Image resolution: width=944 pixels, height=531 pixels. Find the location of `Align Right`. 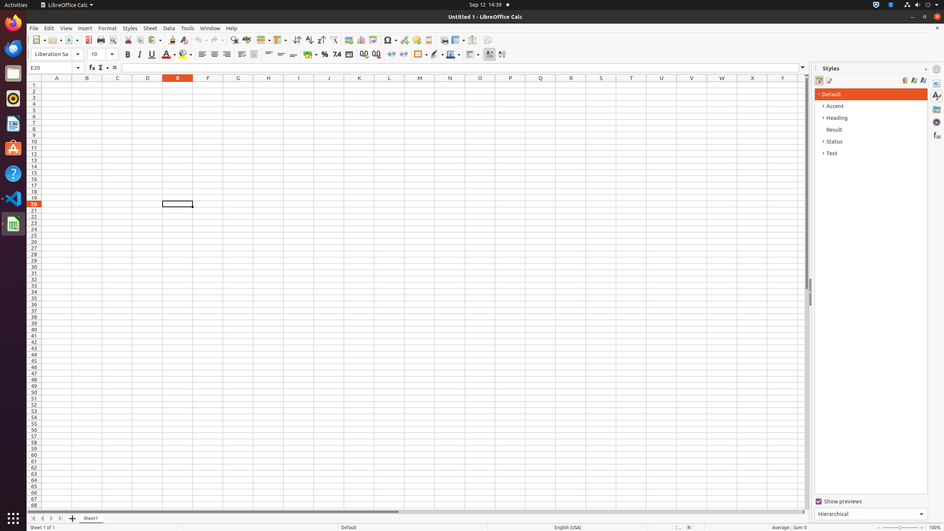

Align Right is located at coordinates (226, 55).